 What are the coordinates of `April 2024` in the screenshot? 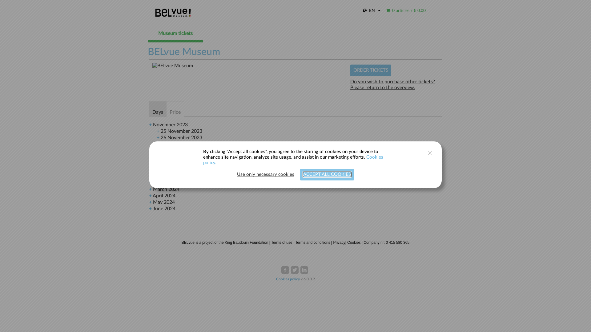 It's located at (164, 196).